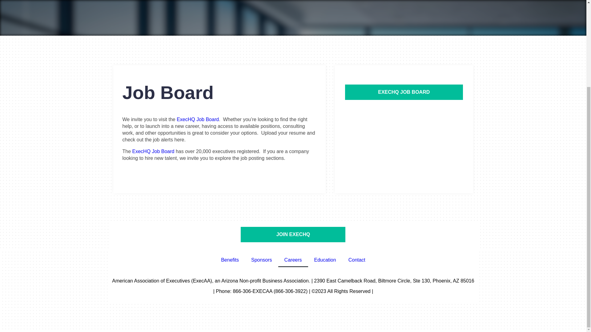 This screenshot has width=591, height=332. Describe the element at coordinates (325, 260) in the screenshot. I see `Education` at that location.